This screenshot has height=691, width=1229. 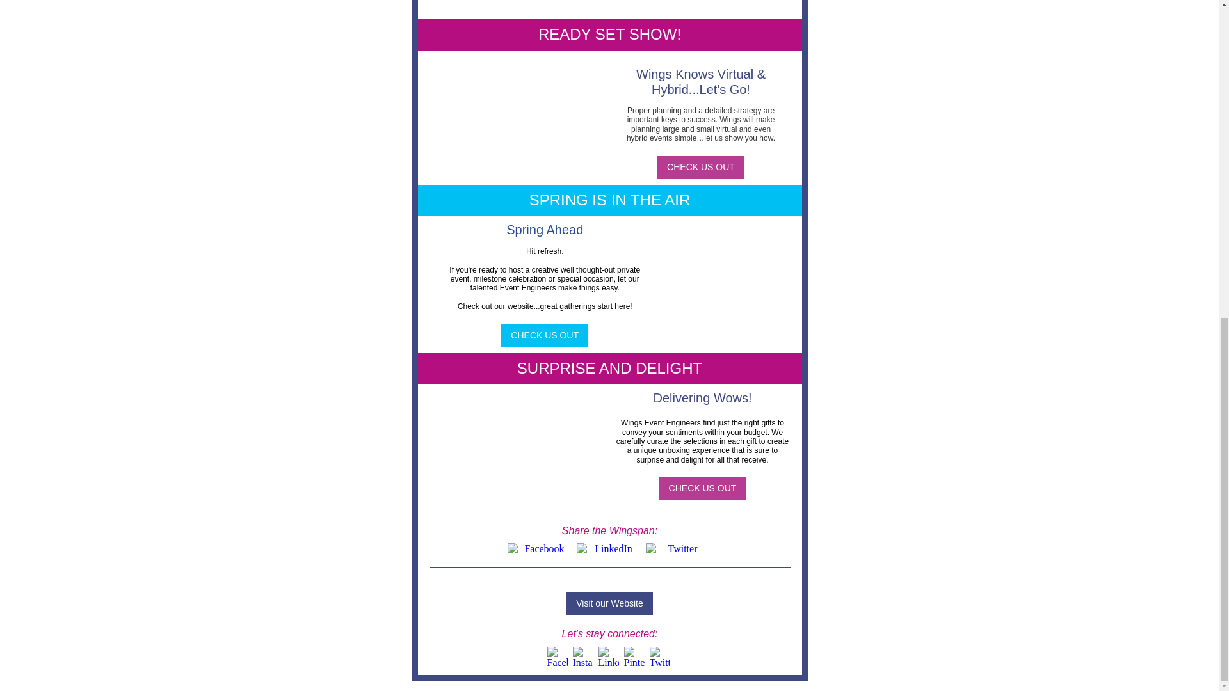 I want to click on Visit our Website, so click(x=609, y=603).